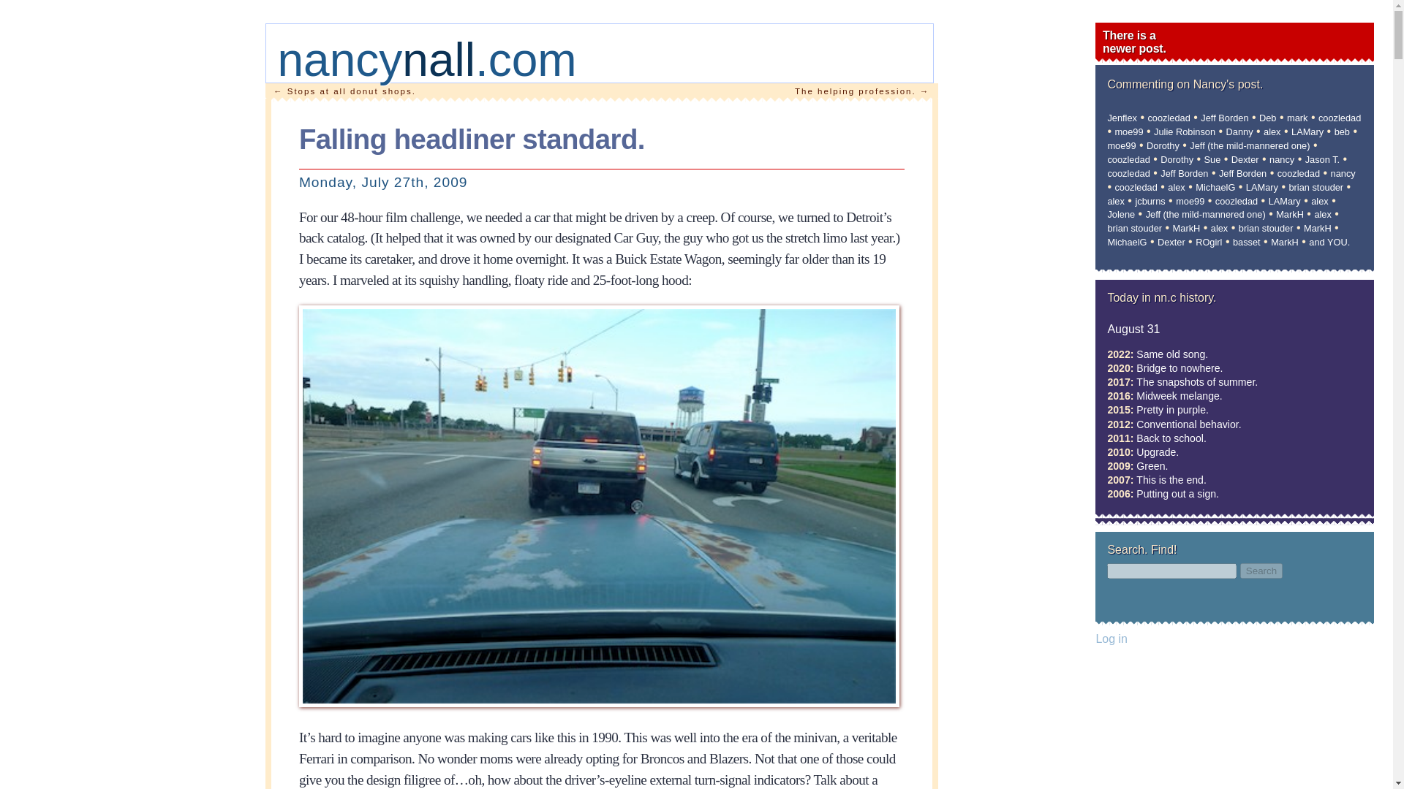 The width and height of the screenshot is (1404, 789). I want to click on Falling headliner standard., so click(471, 146).